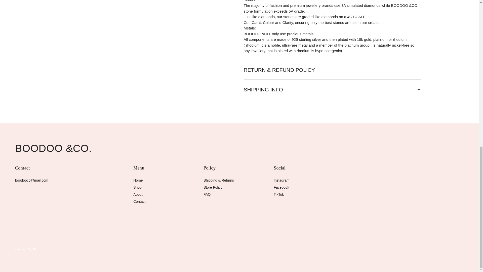  Describe the element at coordinates (213, 187) in the screenshot. I see `Store Policy` at that location.